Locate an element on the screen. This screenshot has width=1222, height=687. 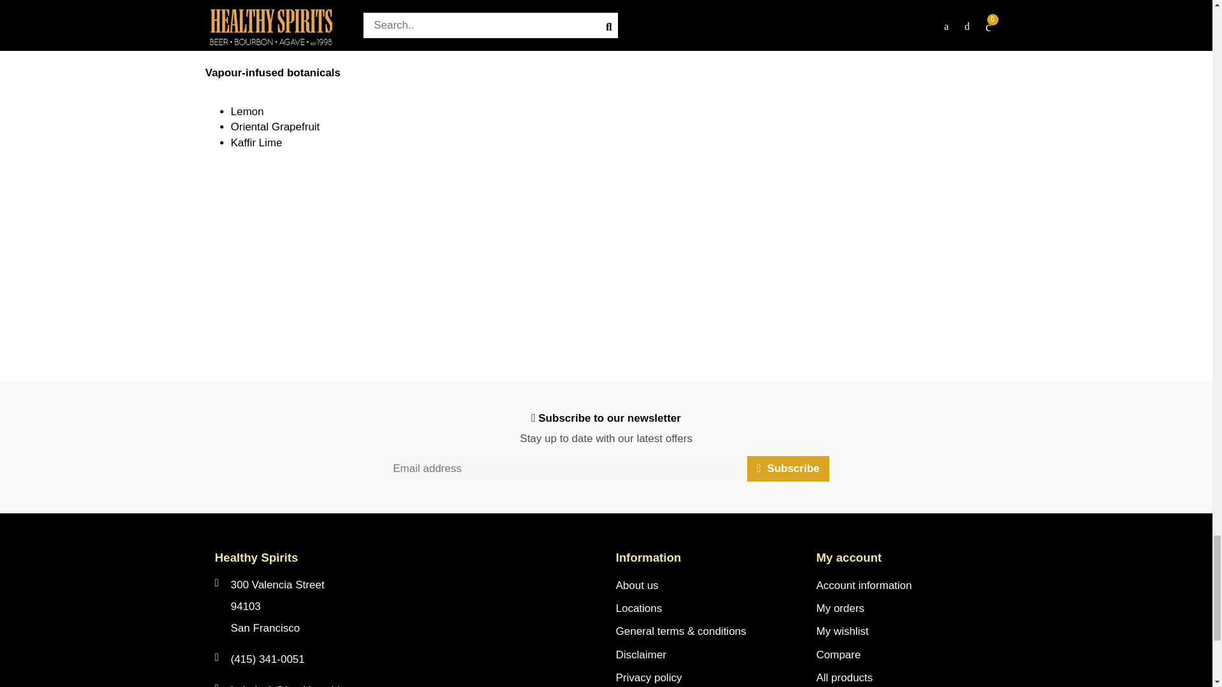
Account information is located at coordinates (864, 585).